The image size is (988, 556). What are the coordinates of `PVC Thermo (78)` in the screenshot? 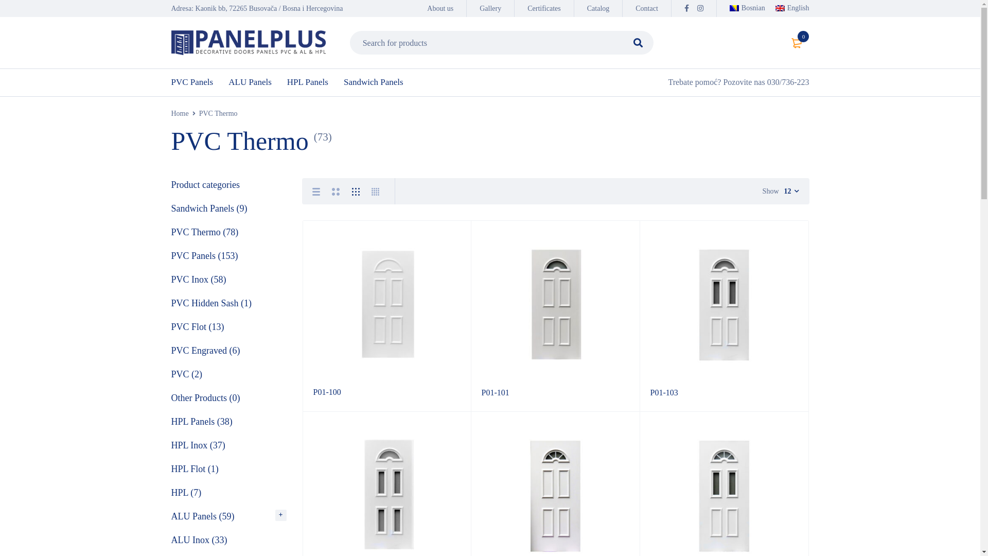 It's located at (206, 232).